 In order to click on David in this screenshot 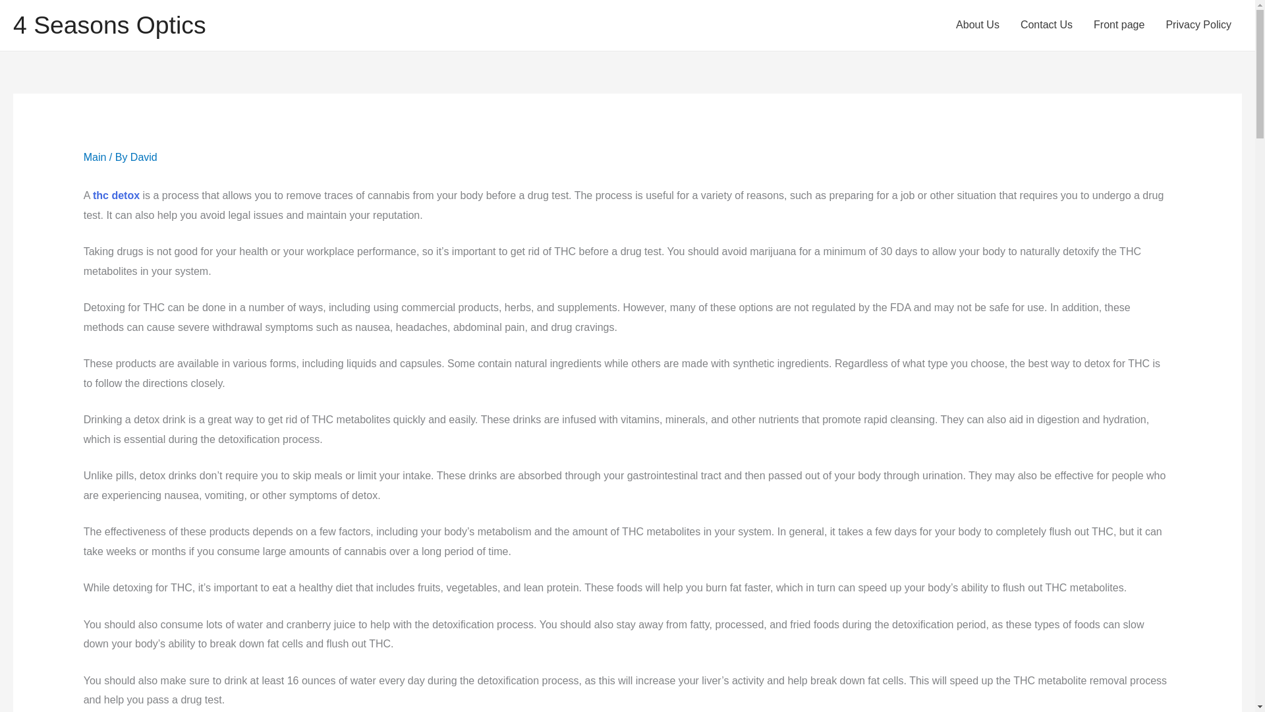, I will do `click(144, 157)`.